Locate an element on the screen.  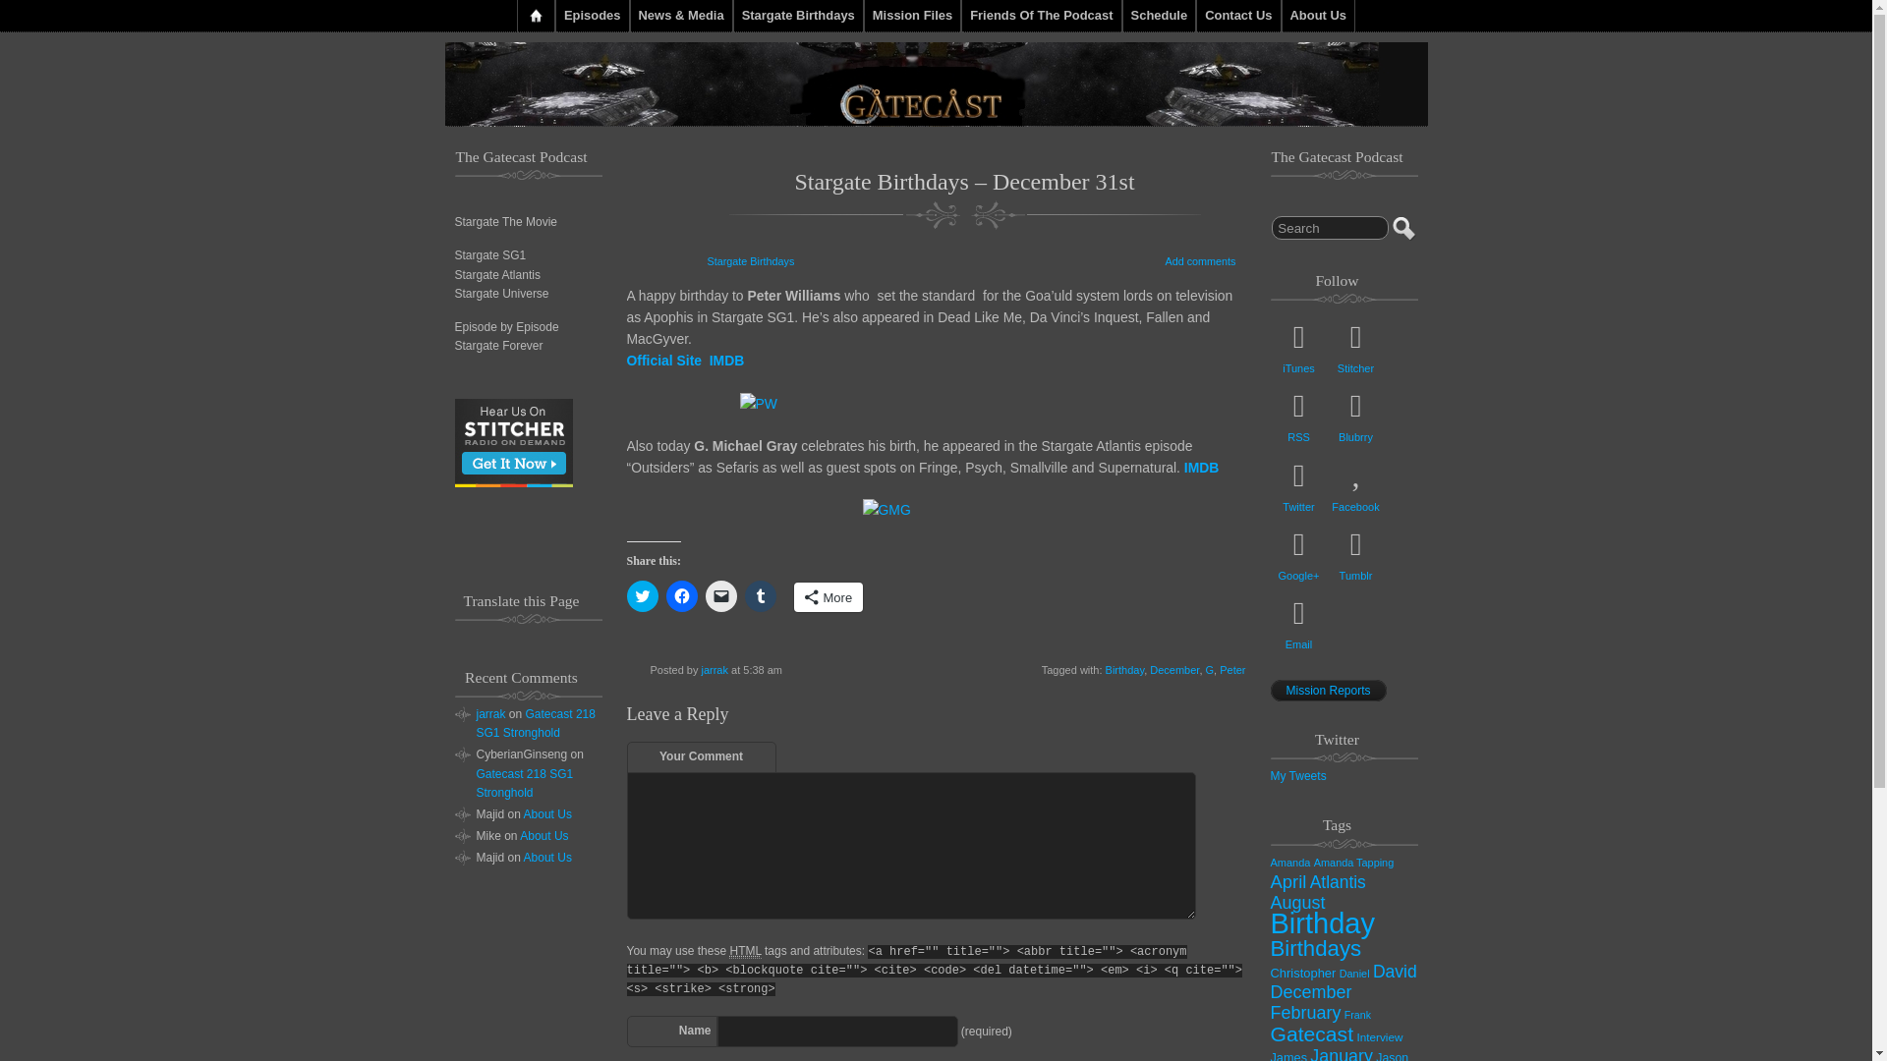
Contact Us is located at coordinates (1237, 16).